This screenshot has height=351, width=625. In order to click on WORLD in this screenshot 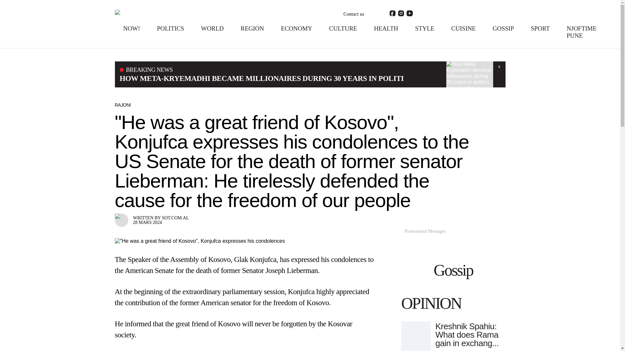, I will do `click(212, 28)`.